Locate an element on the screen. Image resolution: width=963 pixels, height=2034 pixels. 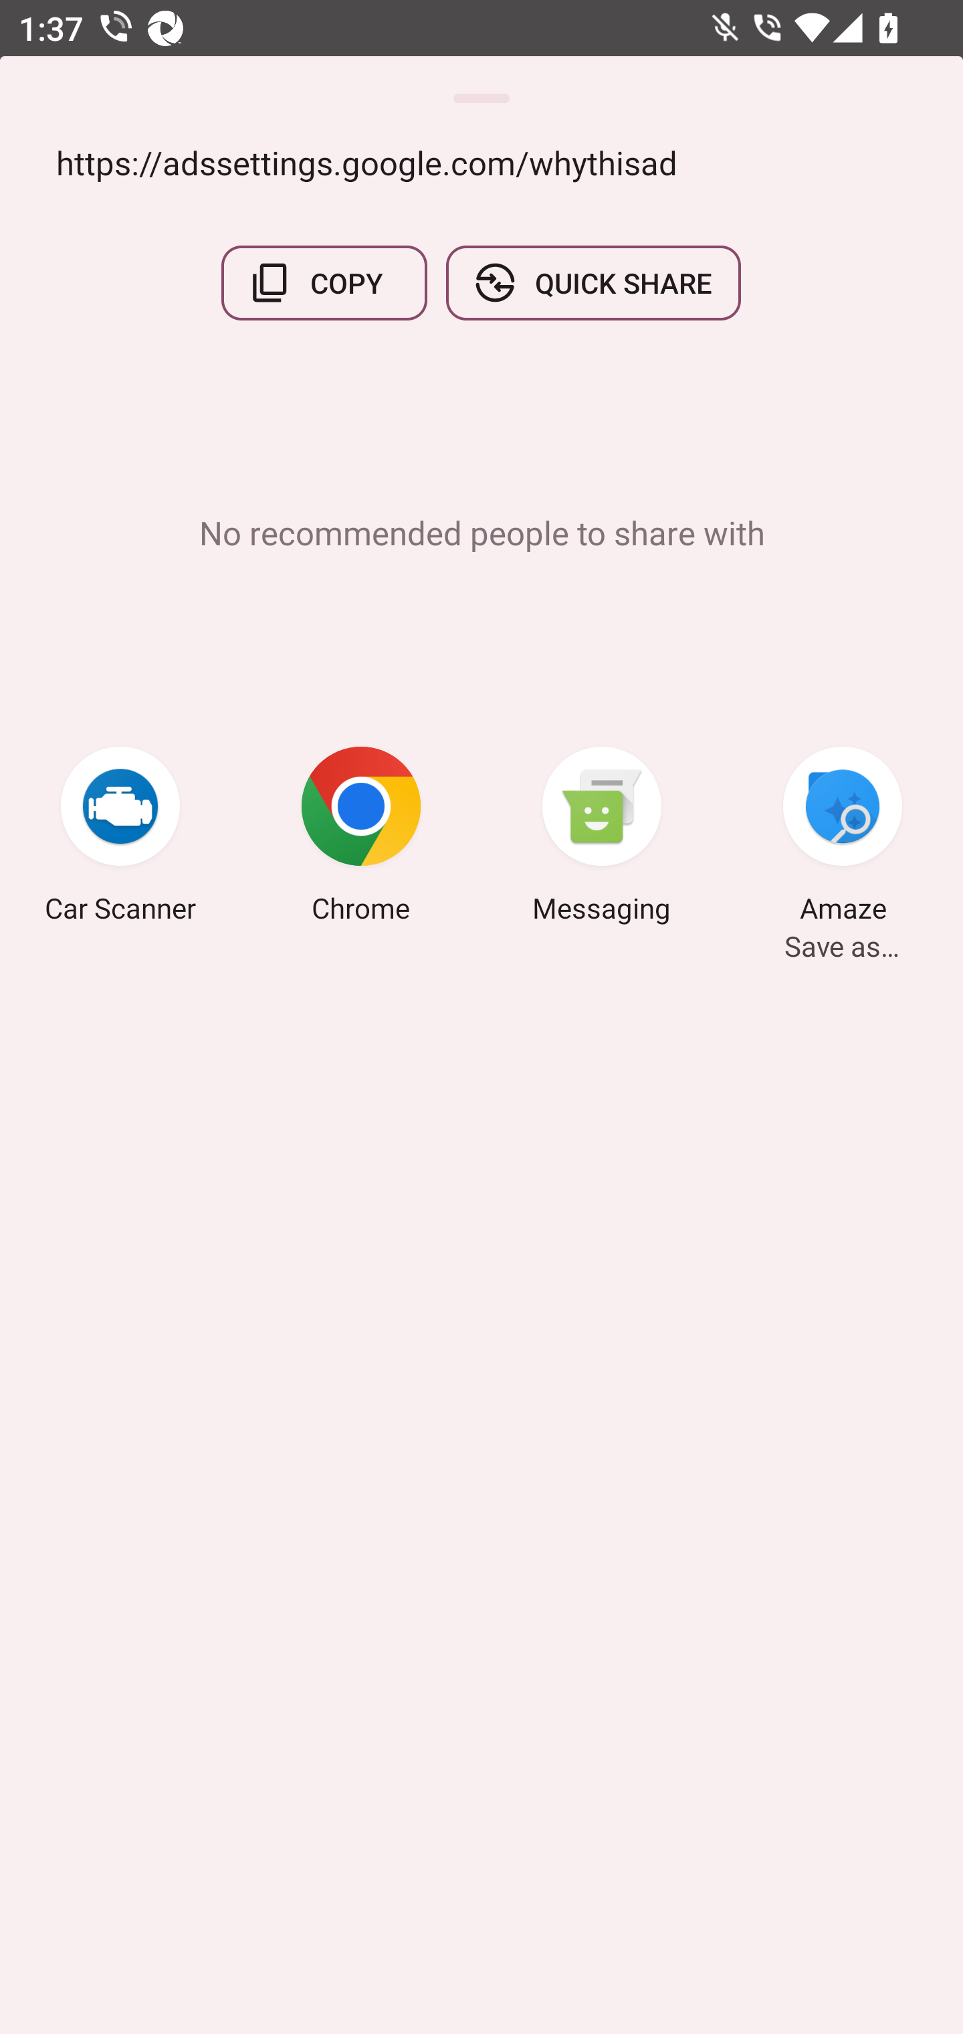
Car Scanner is located at coordinates (120, 839).